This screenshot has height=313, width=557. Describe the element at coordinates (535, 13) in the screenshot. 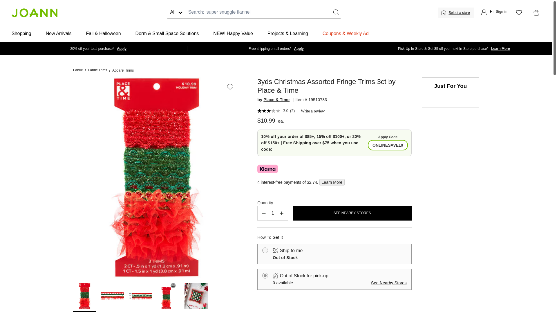

I see `View Cart` at that location.